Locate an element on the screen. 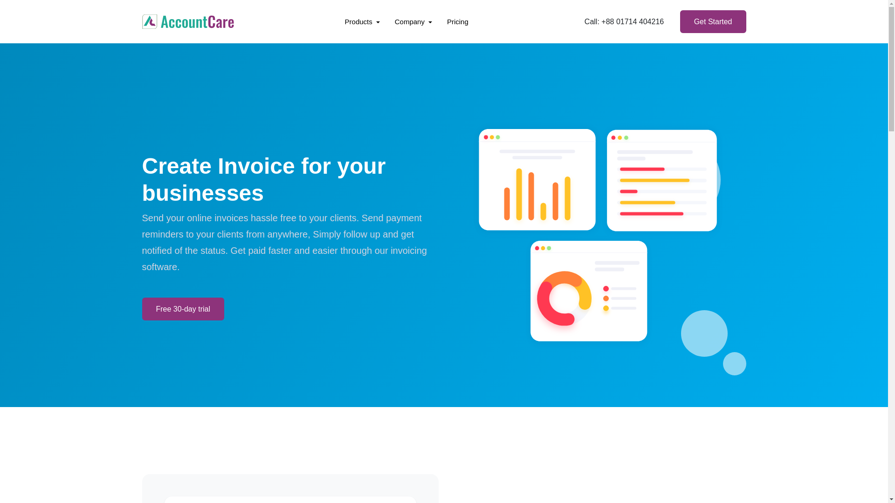  Free 30-day trial is located at coordinates (183, 309).